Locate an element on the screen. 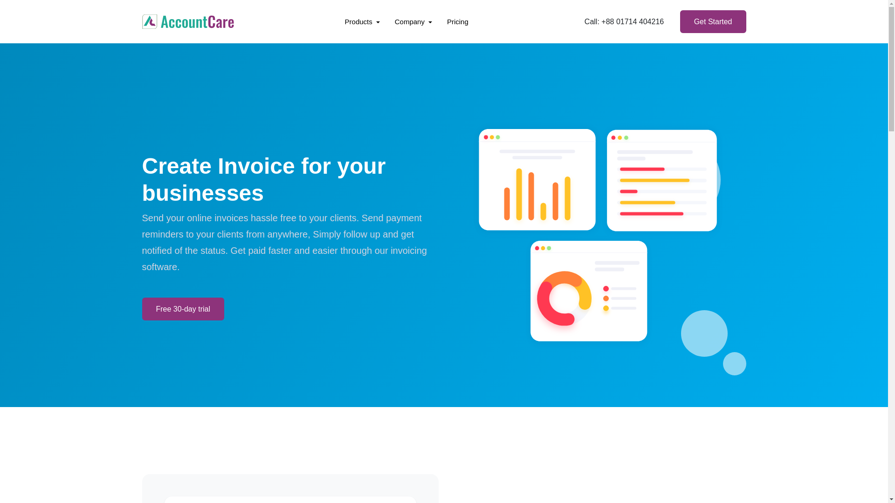  Free 30-day trial is located at coordinates (183, 309).